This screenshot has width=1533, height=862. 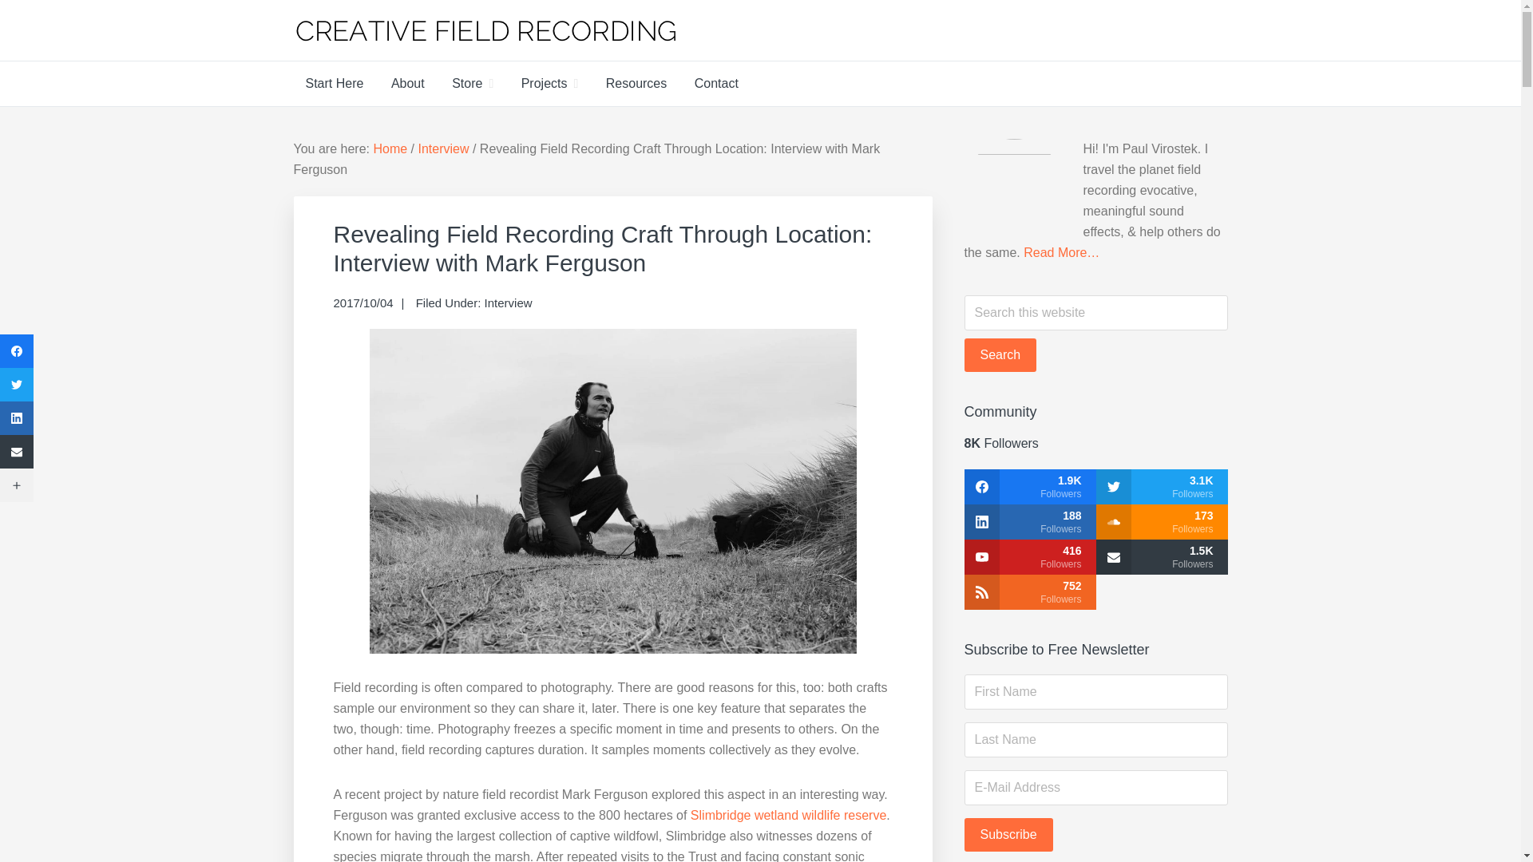 I want to click on Search, so click(x=1000, y=354).